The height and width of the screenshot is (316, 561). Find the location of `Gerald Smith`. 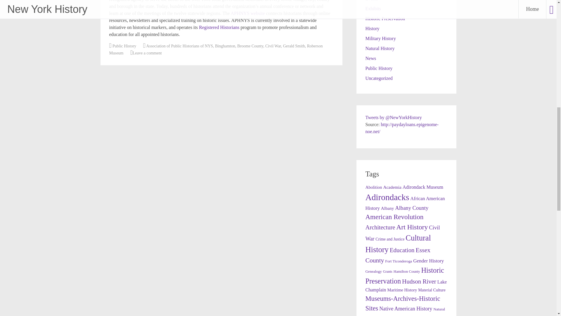

Gerald Smith is located at coordinates (294, 46).